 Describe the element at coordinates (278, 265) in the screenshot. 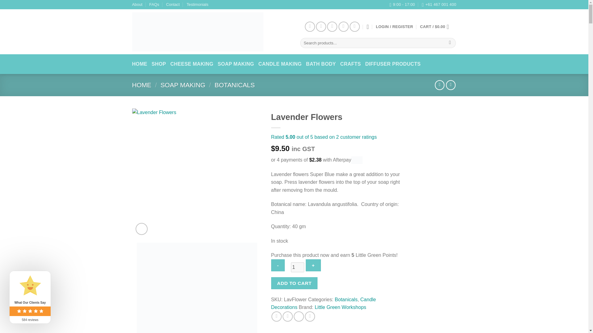

I see `-` at that location.